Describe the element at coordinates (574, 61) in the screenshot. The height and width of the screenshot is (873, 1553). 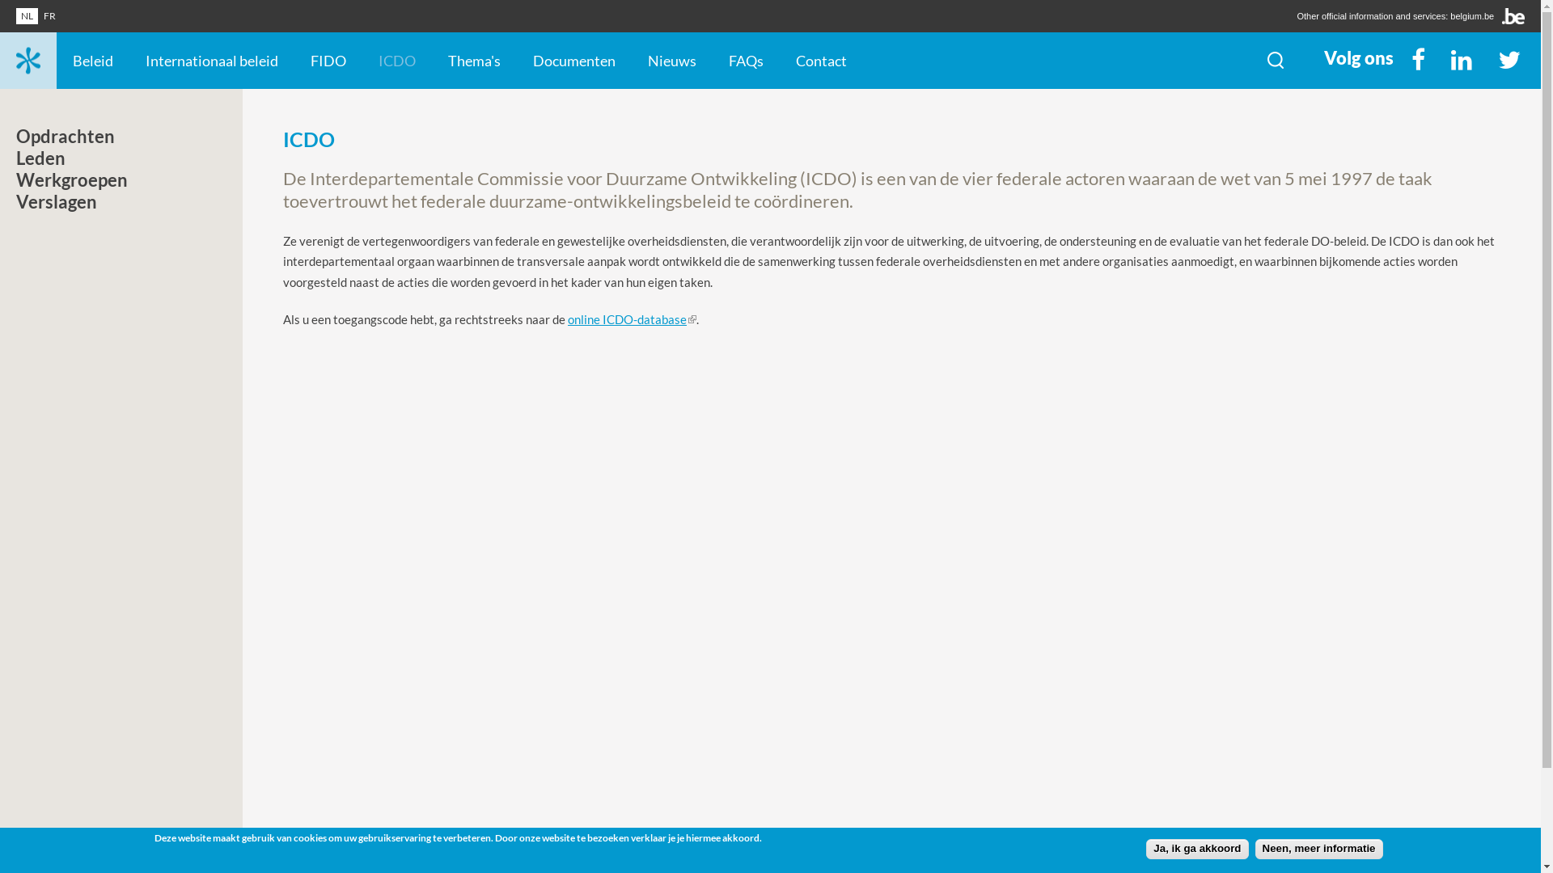
I see `Documenten` at that location.